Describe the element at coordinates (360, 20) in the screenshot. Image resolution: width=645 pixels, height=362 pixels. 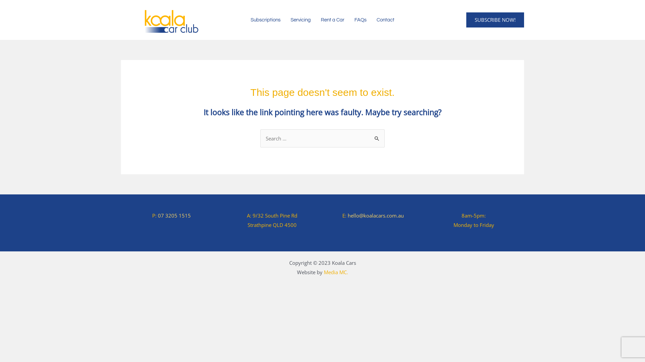
I see `FAQs` at that location.